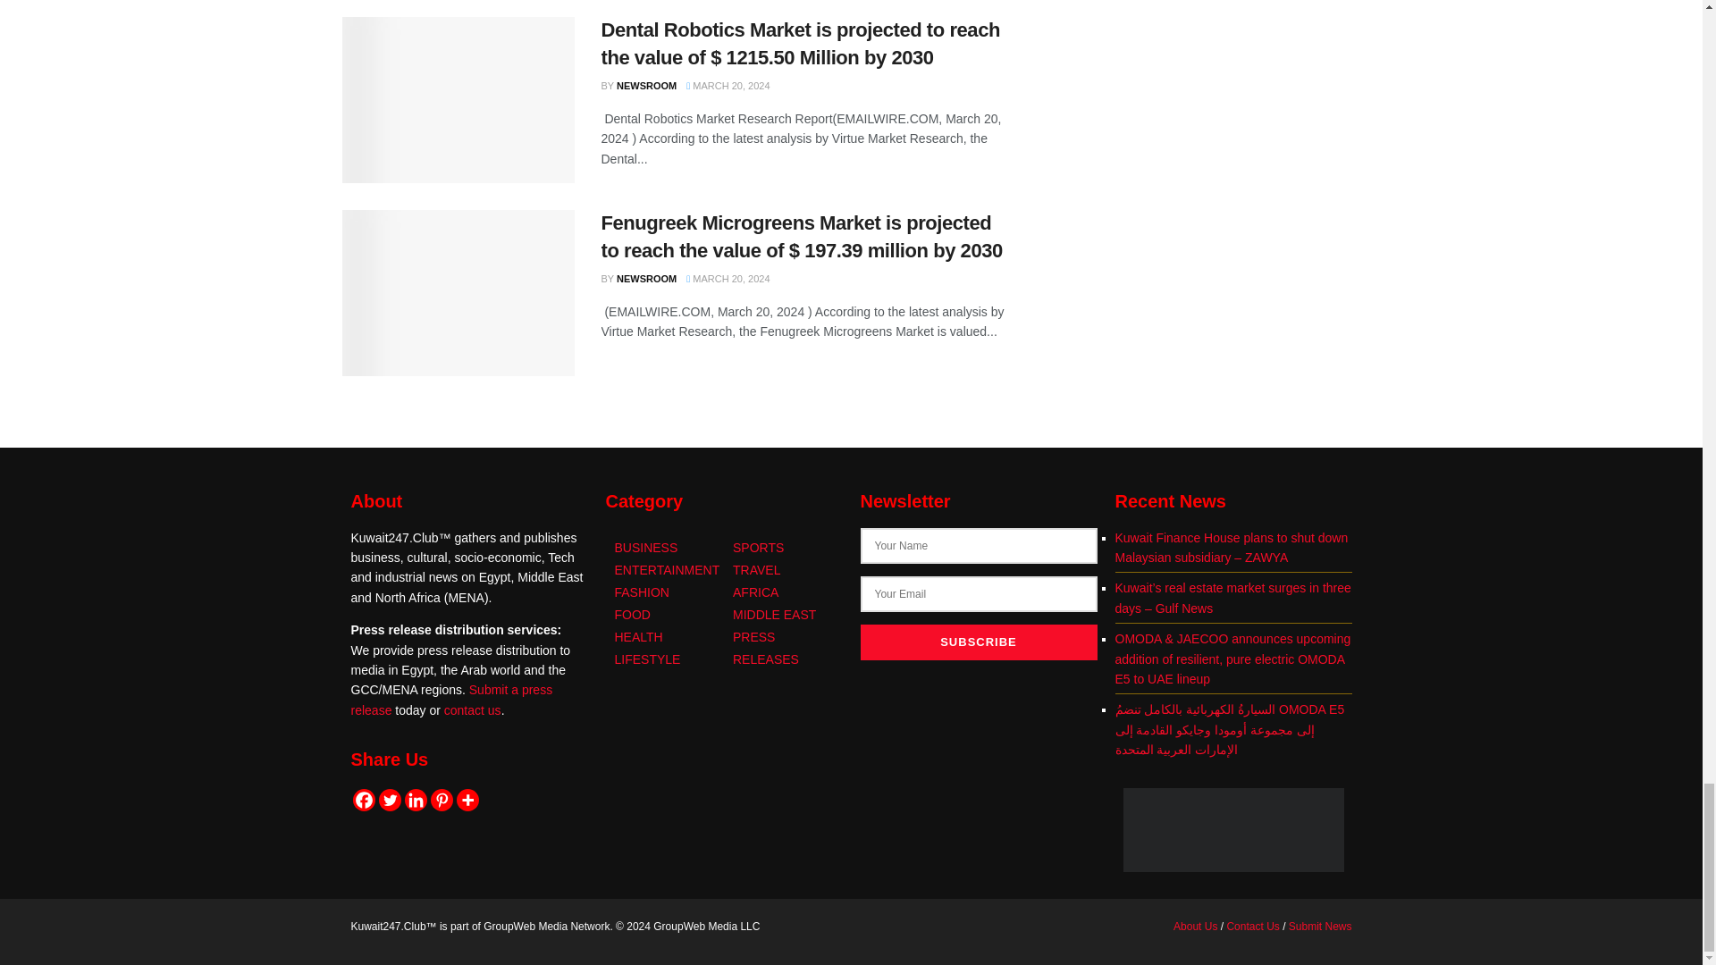 The width and height of the screenshot is (1716, 965). What do you see at coordinates (442, 801) in the screenshot?
I see `Pinterest` at bounding box center [442, 801].